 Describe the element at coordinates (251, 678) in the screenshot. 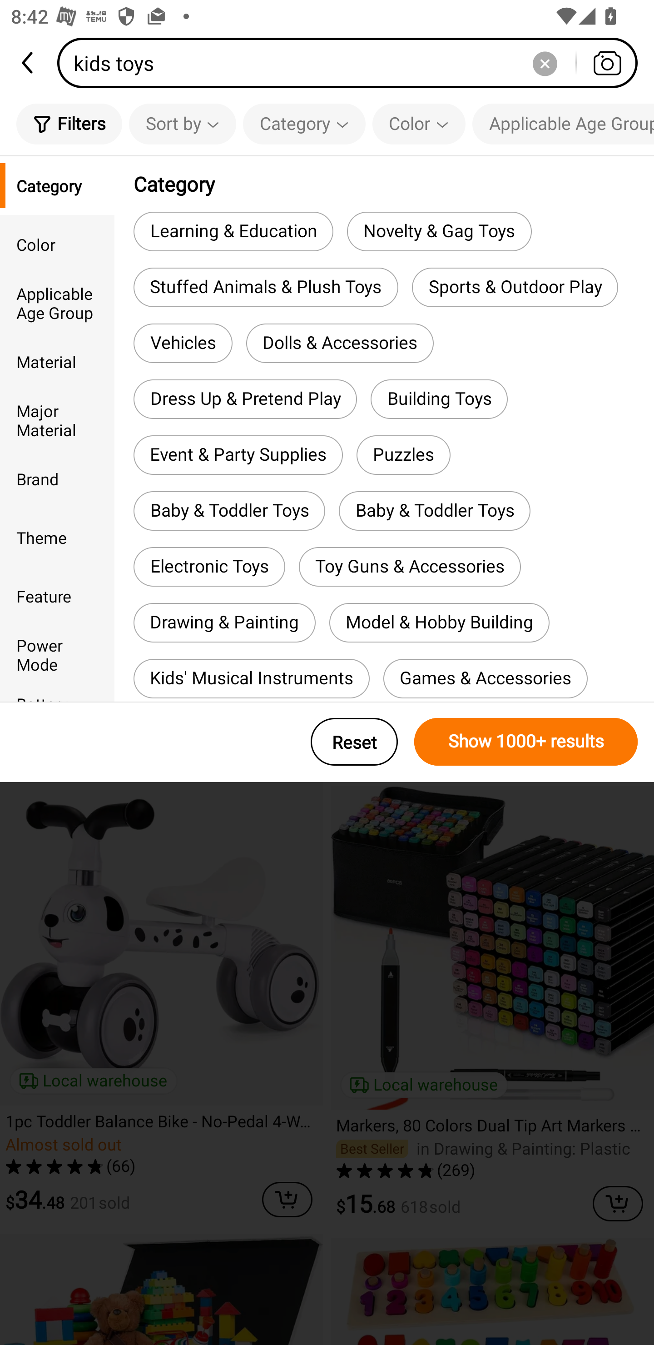

I see `Kids' Musical Instruments` at that location.